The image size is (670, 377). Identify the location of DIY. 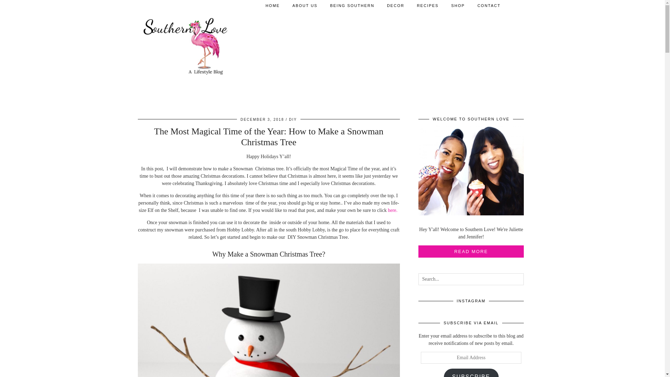
(292, 119).